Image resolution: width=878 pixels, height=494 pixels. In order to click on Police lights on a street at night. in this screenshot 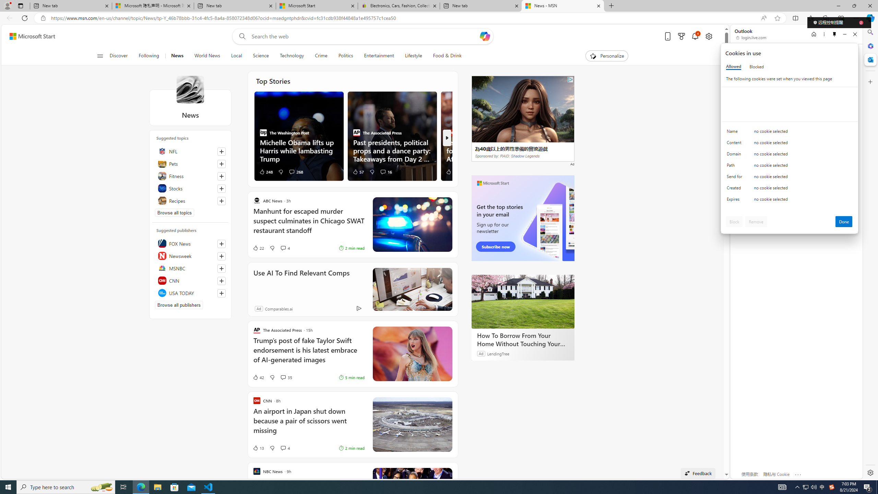, I will do `click(412, 224)`.